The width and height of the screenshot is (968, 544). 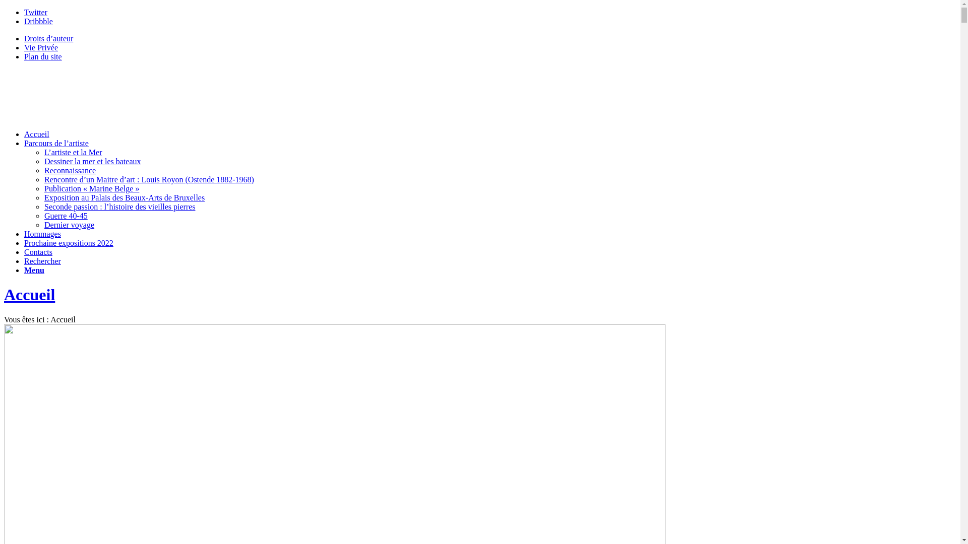 What do you see at coordinates (70, 225) in the screenshot?
I see `Dernier voyage` at bounding box center [70, 225].